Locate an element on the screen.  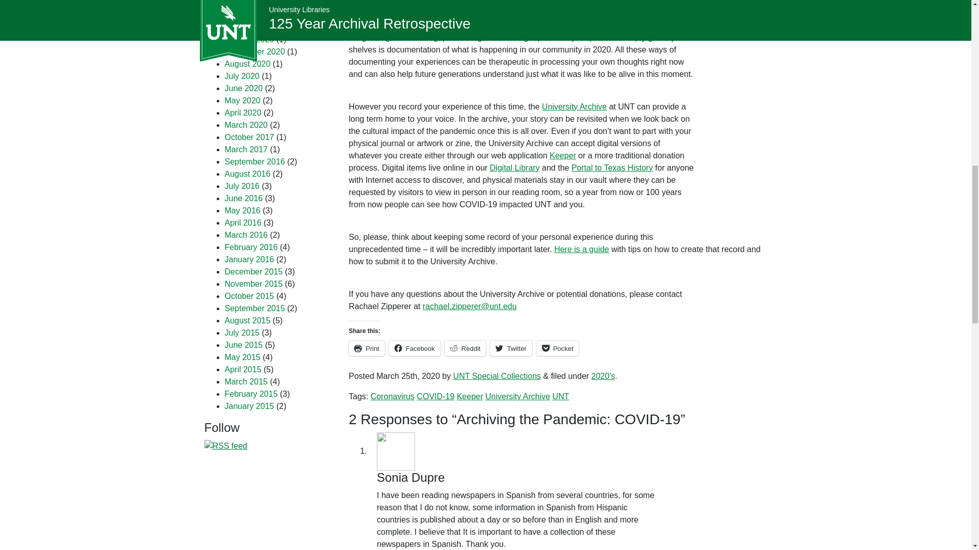
Twitter is located at coordinates (511, 348).